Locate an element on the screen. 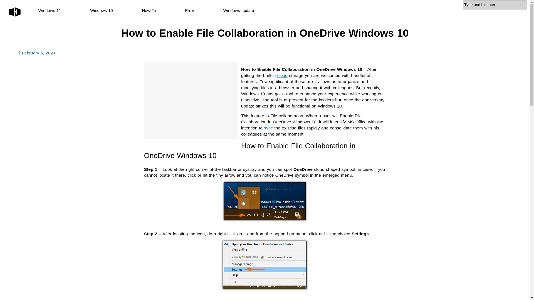  Windows 11 is located at coordinates (50, 11).